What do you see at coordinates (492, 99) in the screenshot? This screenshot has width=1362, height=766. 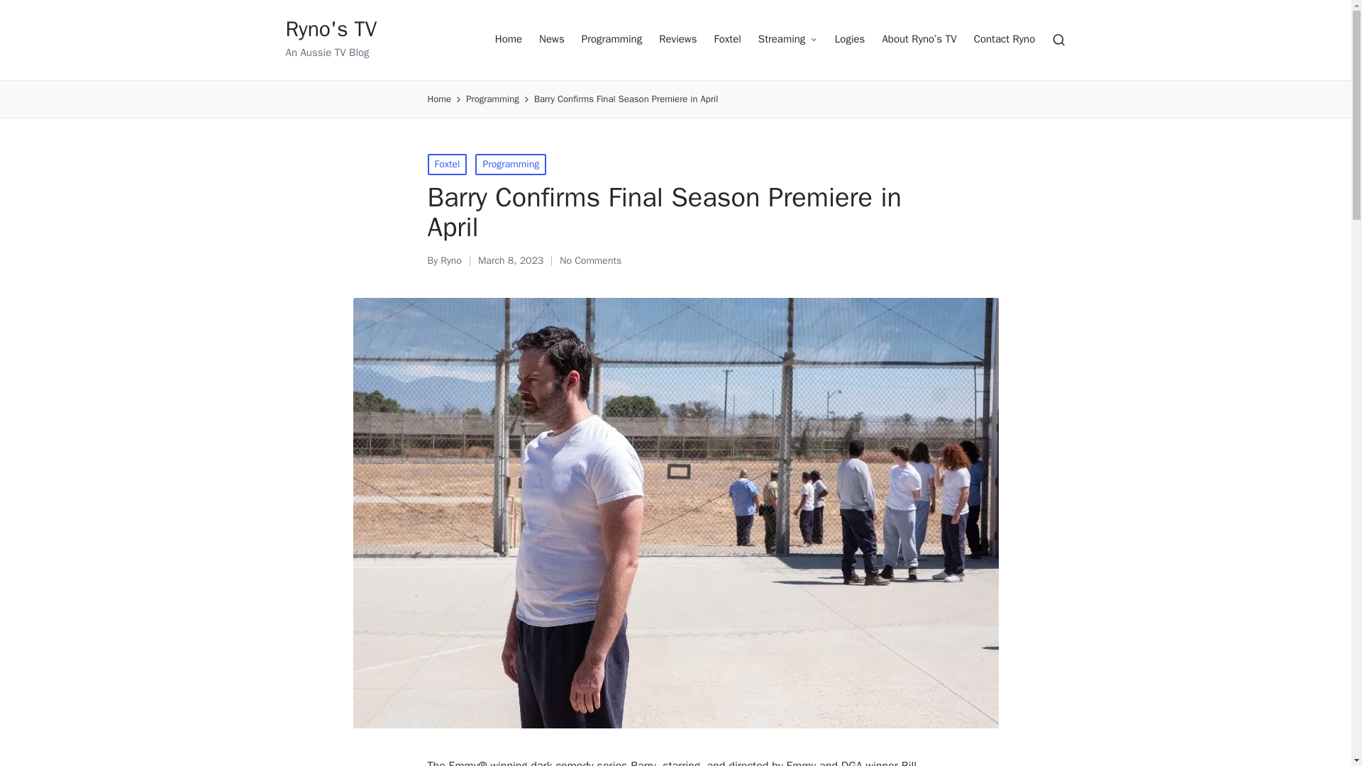 I see `Programming` at bounding box center [492, 99].